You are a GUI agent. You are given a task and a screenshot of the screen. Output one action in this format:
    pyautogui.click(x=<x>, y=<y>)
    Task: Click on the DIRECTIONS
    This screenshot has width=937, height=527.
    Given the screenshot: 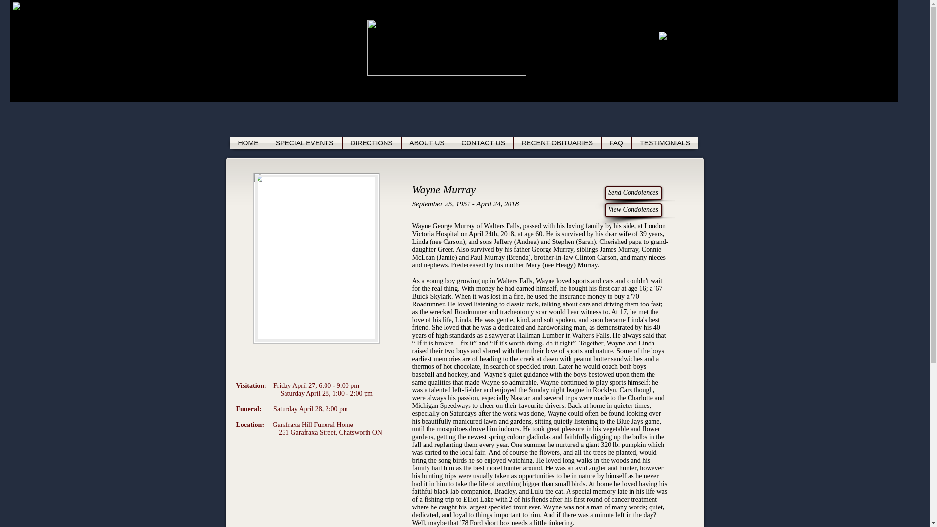 What is the action you would take?
    pyautogui.click(x=372, y=142)
    